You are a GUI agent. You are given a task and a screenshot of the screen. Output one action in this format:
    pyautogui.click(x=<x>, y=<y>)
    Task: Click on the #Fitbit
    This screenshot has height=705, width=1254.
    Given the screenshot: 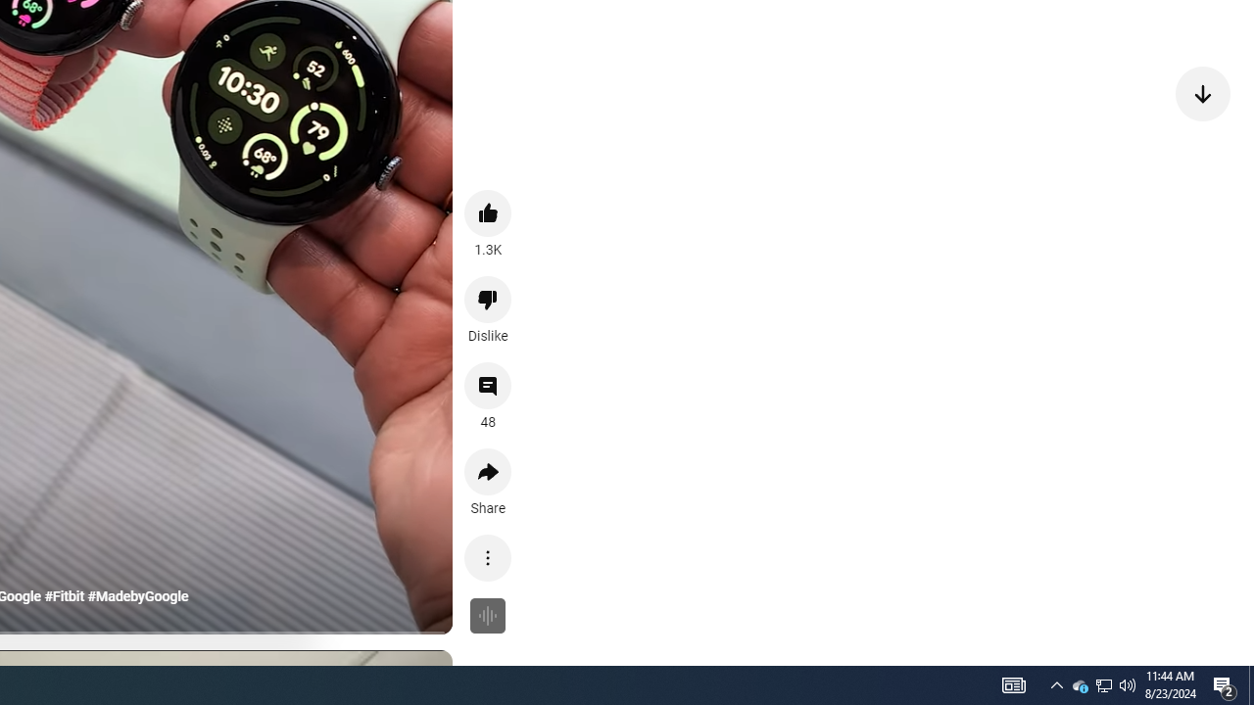 What is the action you would take?
    pyautogui.click(x=65, y=596)
    